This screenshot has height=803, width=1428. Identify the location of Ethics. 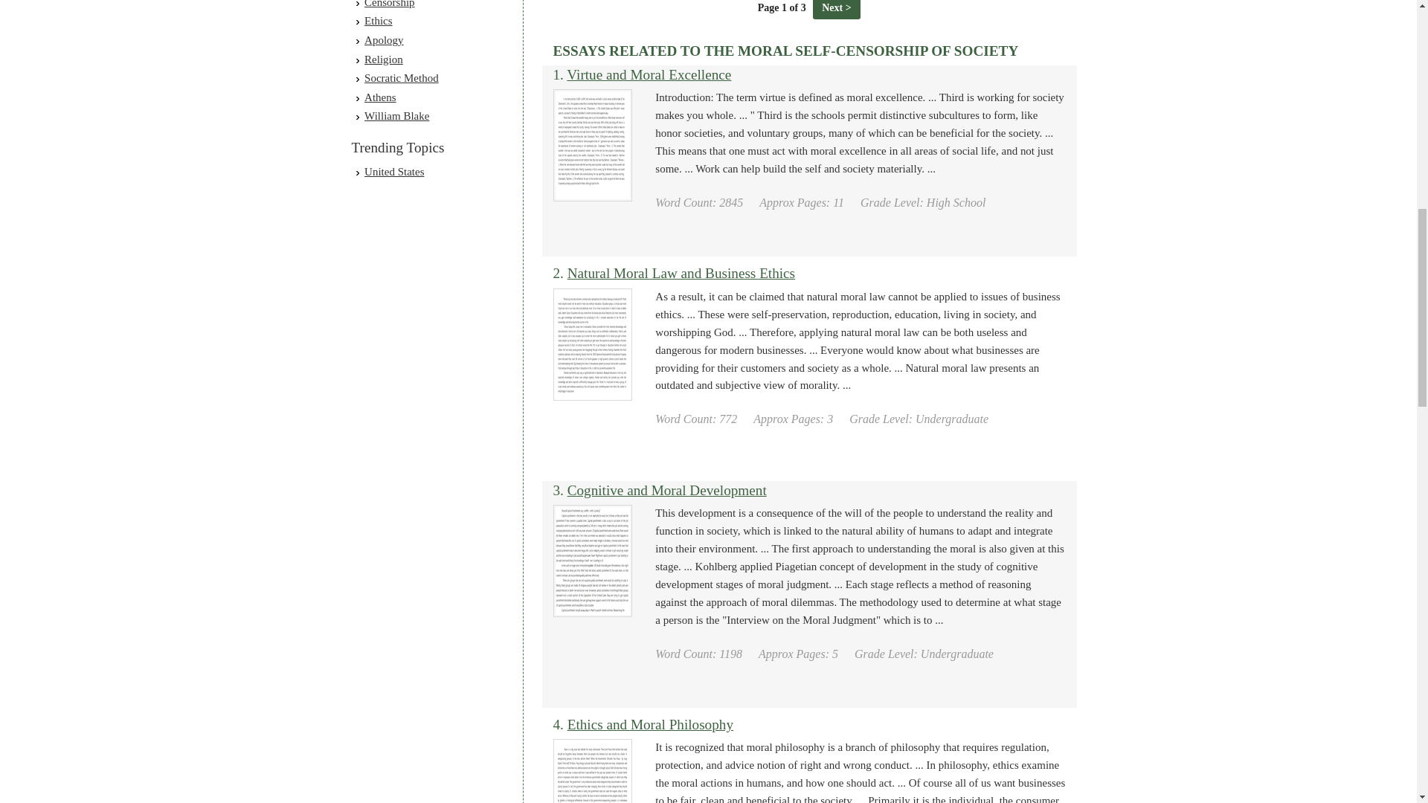
(378, 21).